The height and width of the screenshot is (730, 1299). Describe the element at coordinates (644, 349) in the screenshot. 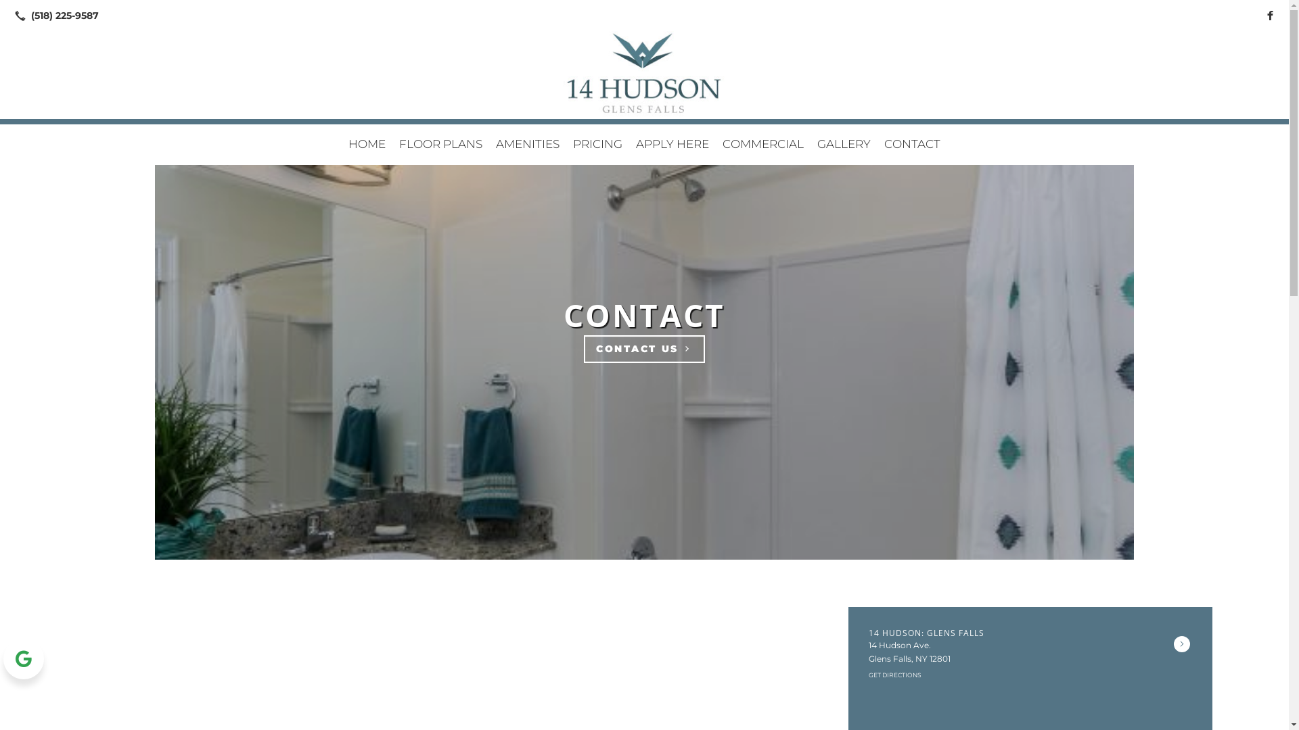

I see `CONTACT US` at that location.